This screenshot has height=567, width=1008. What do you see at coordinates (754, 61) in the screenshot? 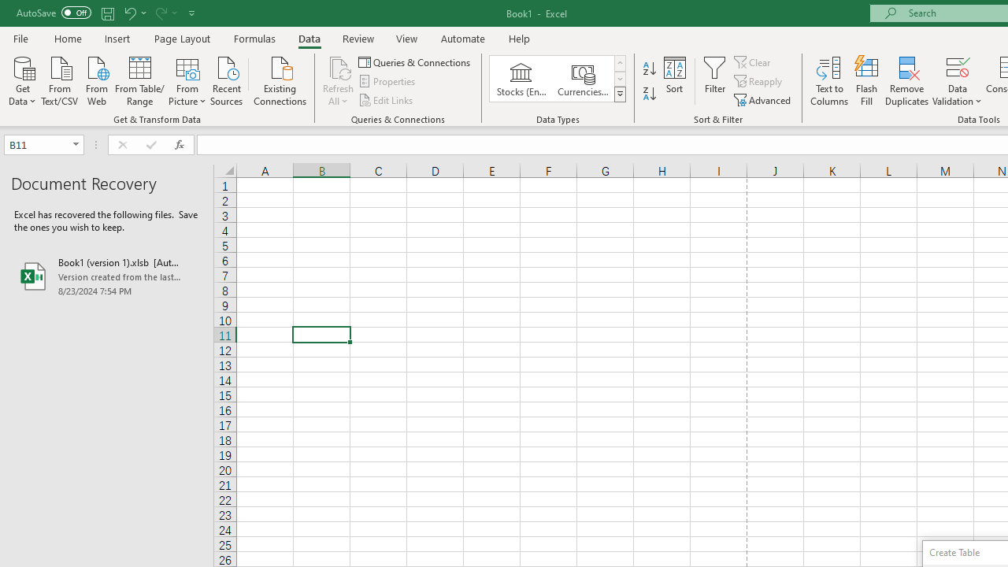
I see `Clear` at bounding box center [754, 61].